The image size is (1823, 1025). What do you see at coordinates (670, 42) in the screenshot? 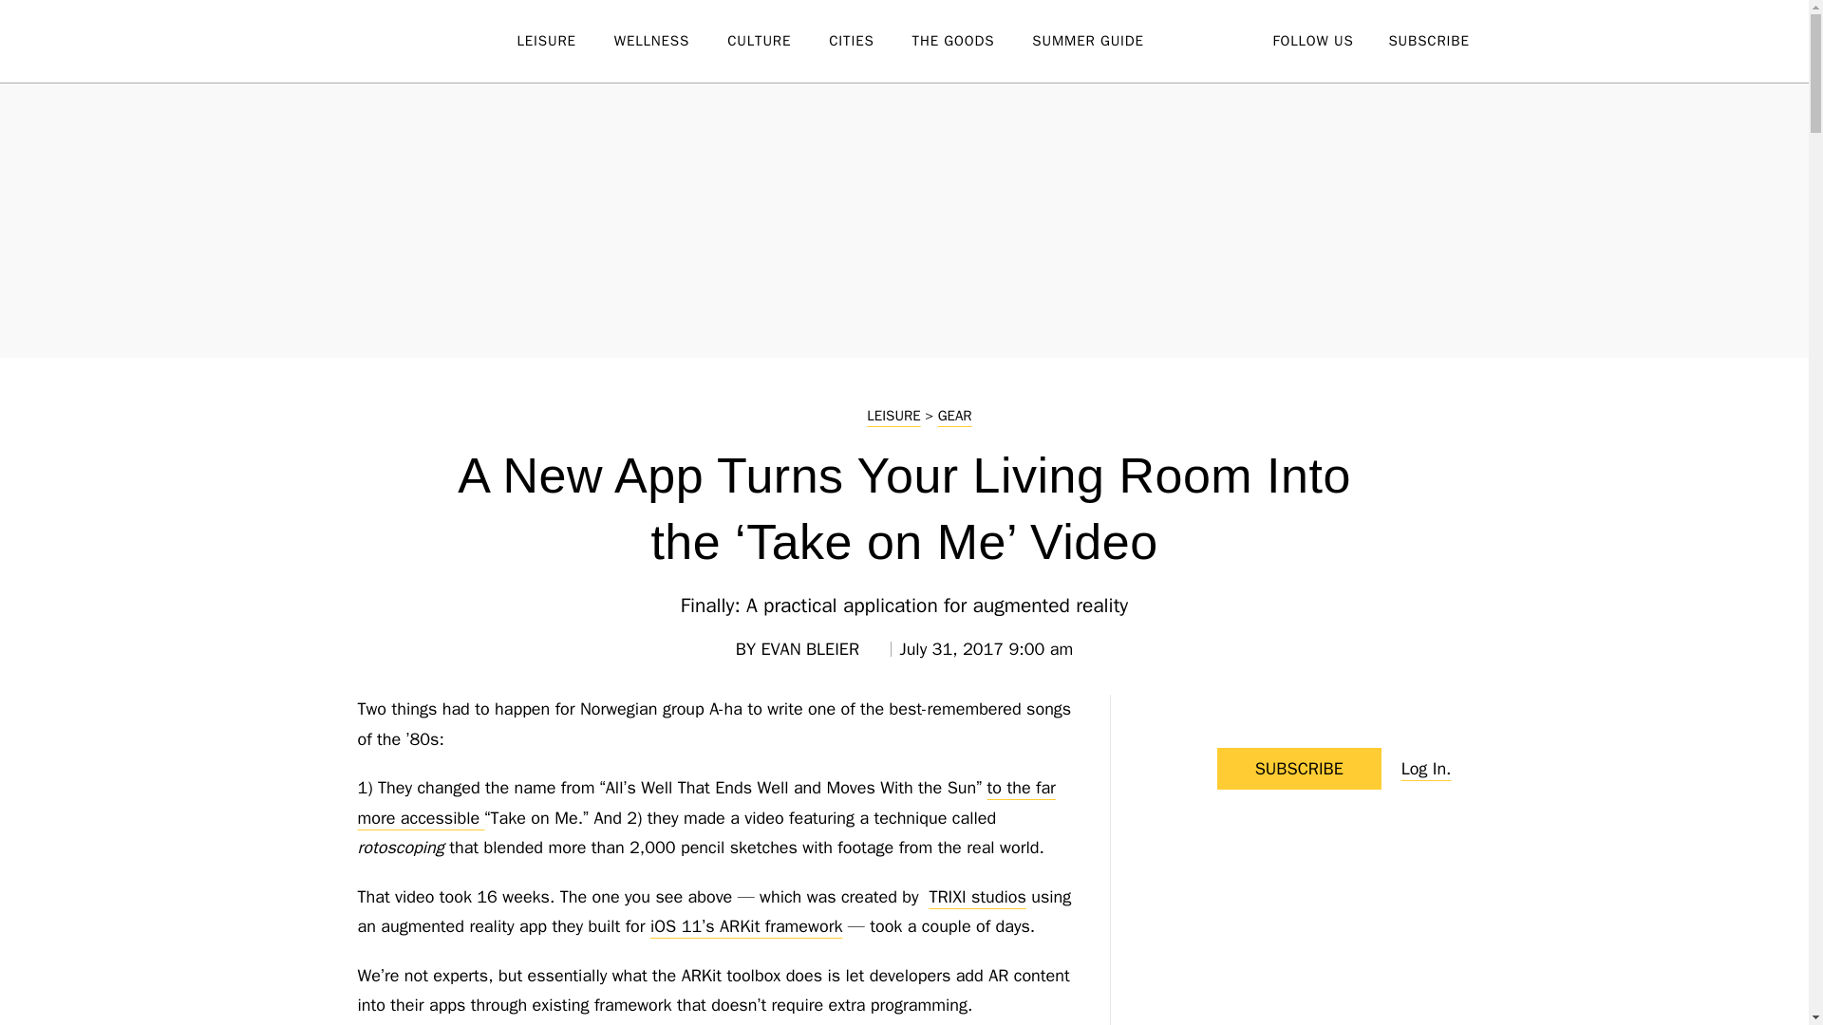
I see `WELLNESS` at bounding box center [670, 42].